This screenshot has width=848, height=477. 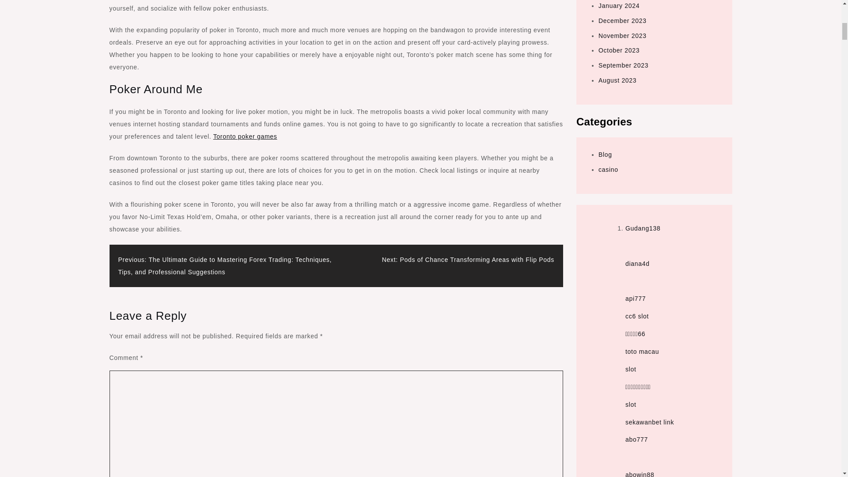 I want to click on November 2023, so click(x=622, y=35).